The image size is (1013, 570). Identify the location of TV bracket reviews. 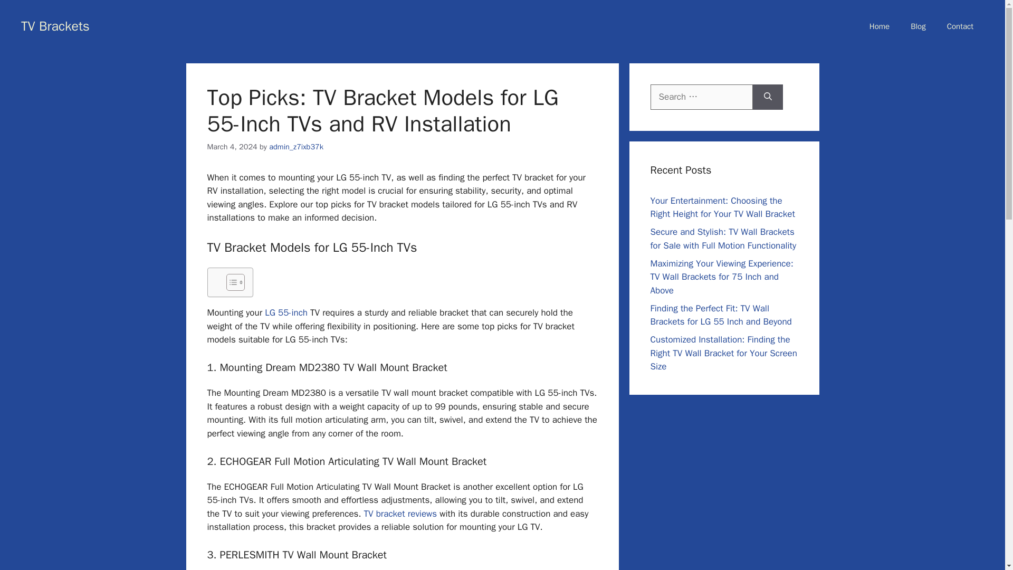
(400, 514).